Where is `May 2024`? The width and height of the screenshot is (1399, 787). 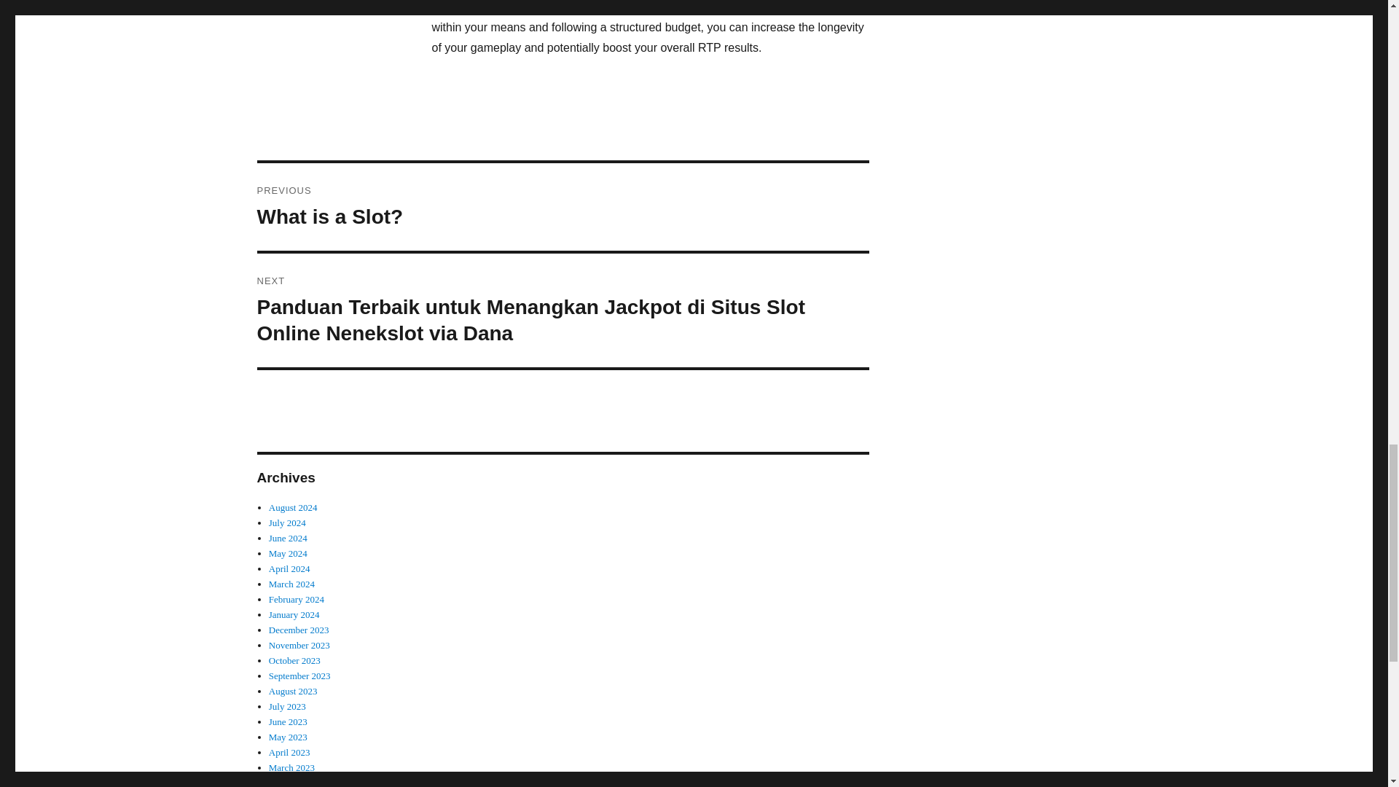 May 2024 is located at coordinates (288, 552).